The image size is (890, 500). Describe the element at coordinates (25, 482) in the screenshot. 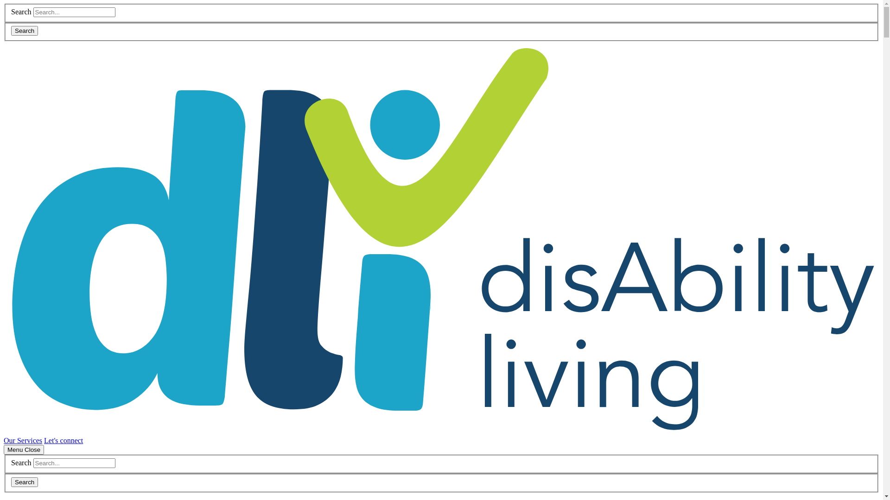

I see `Search` at that location.